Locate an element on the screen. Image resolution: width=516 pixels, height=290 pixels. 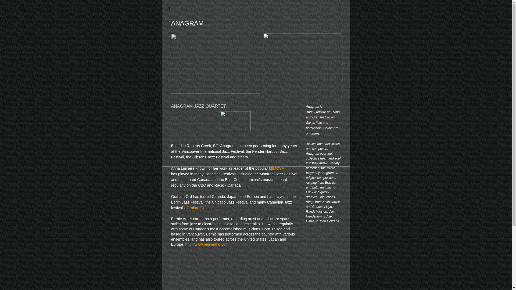
GrahamOrd.ca is located at coordinates (199, 208).